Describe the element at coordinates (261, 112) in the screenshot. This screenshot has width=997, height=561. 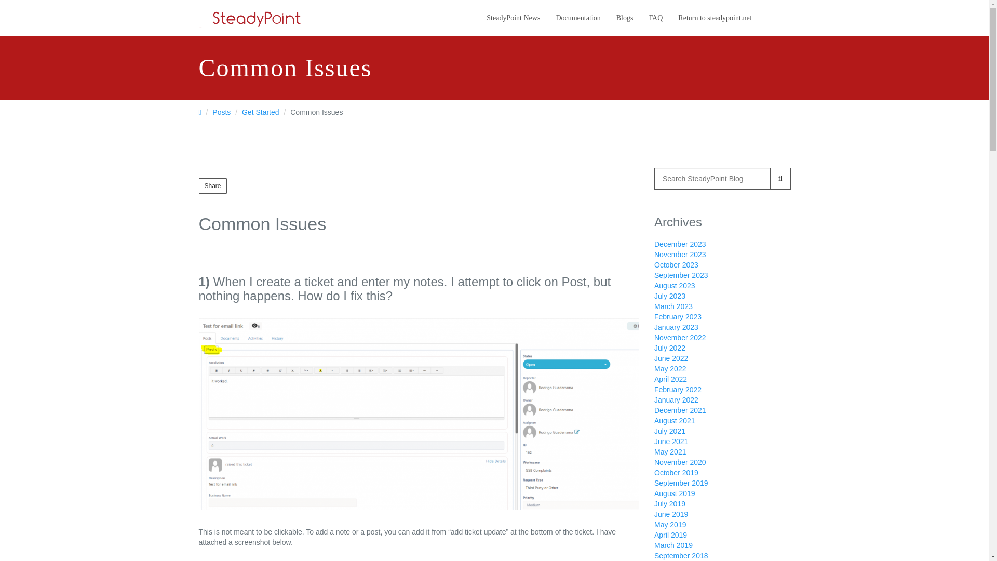
I see `Get Started` at that location.